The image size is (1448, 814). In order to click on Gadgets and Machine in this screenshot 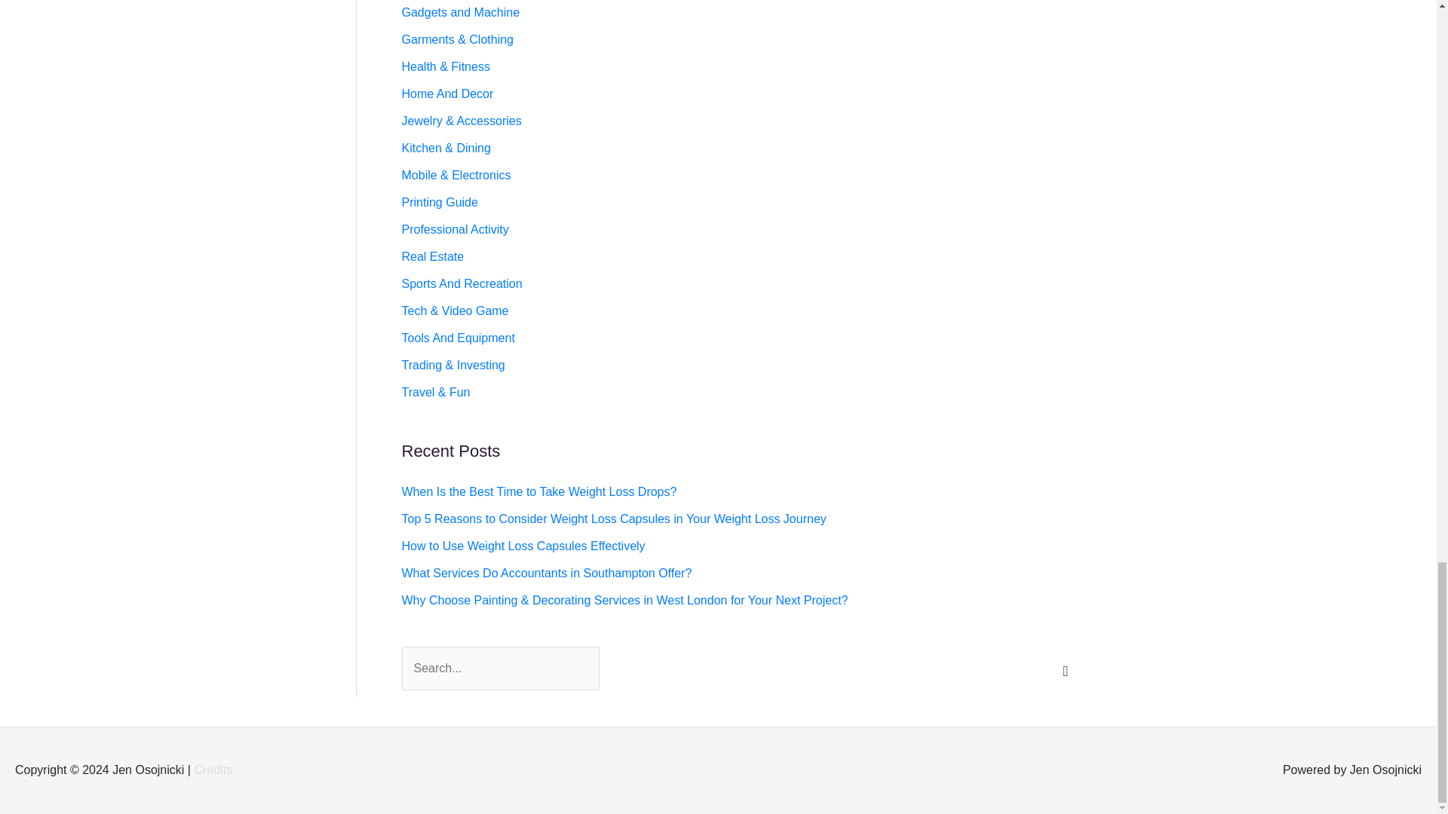, I will do `click(460, 12)`.